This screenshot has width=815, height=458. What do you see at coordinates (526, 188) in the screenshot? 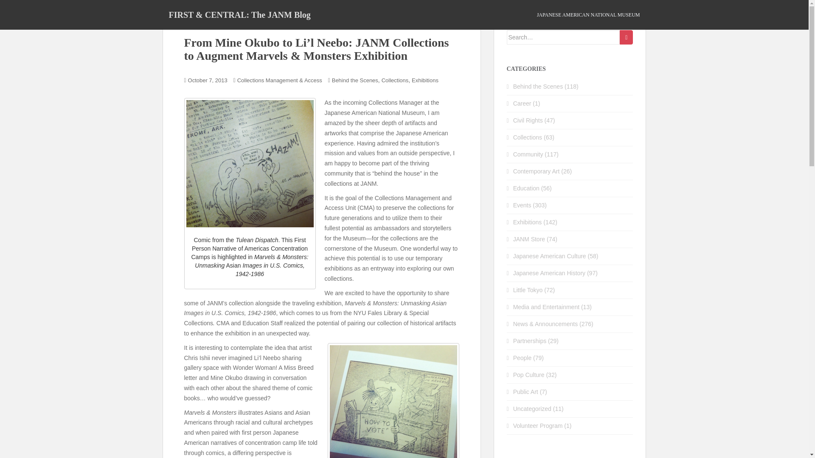
I see `Education` at bounding box center [526, 188].